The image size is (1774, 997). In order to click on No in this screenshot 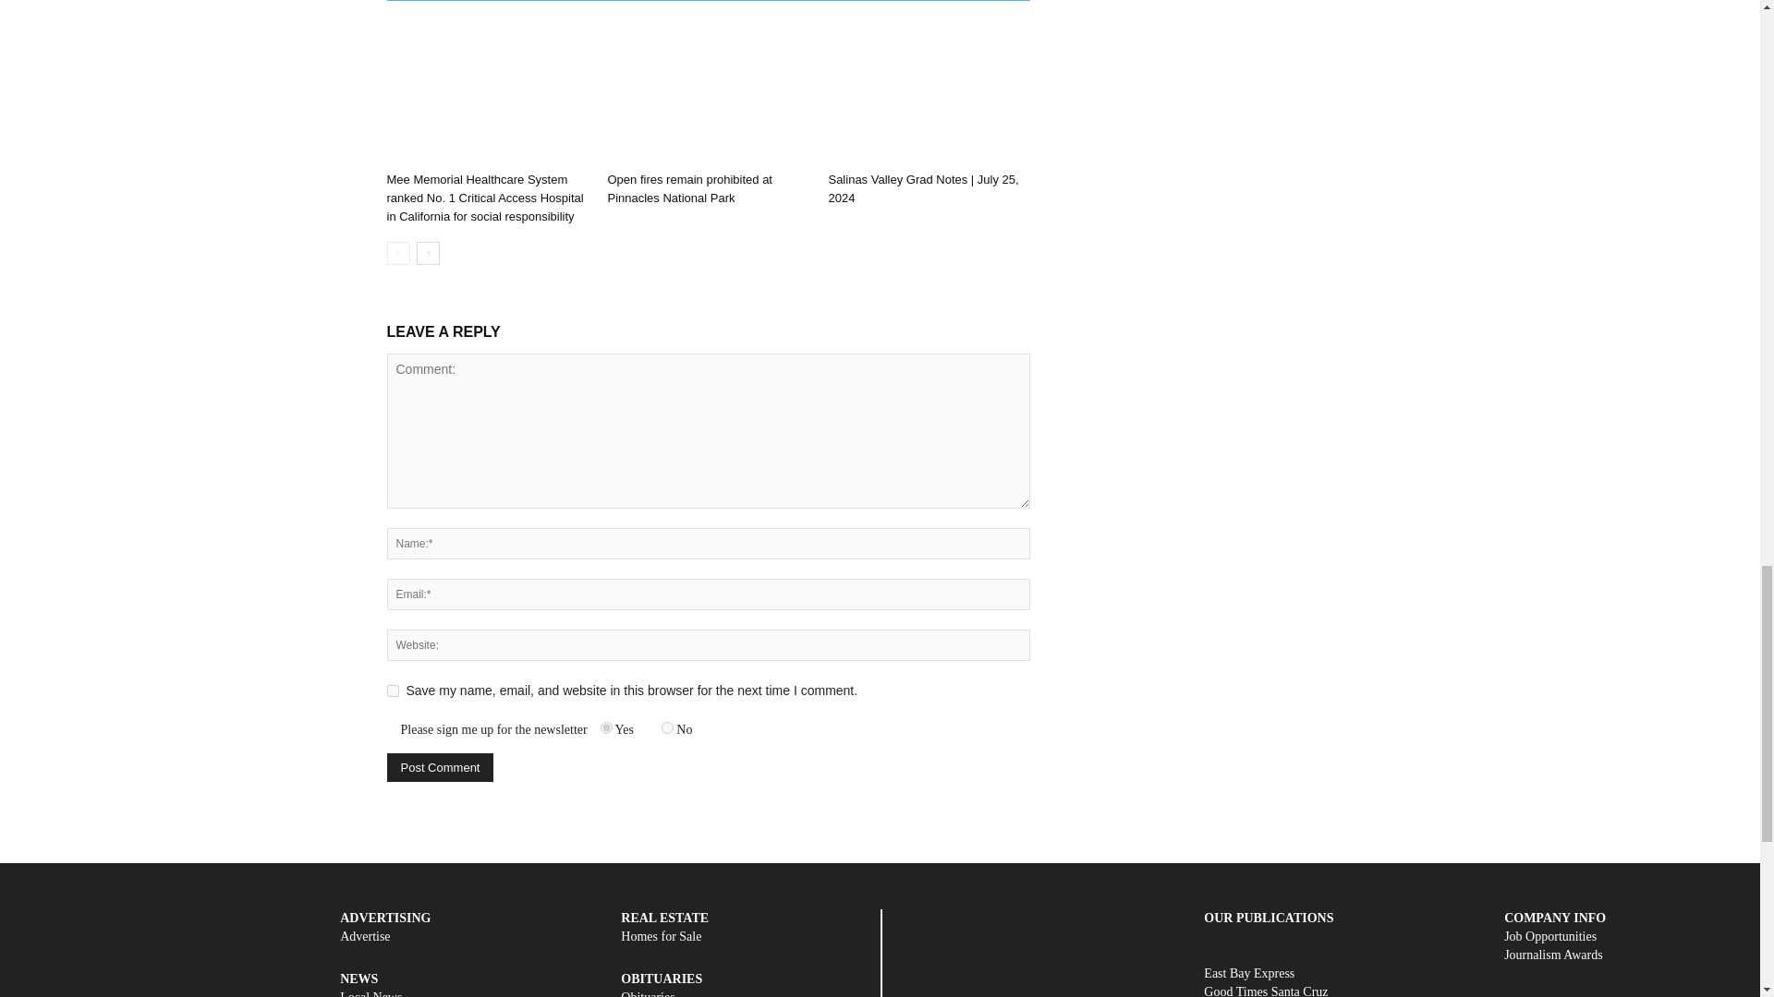, I will do `click(667, 727)`.